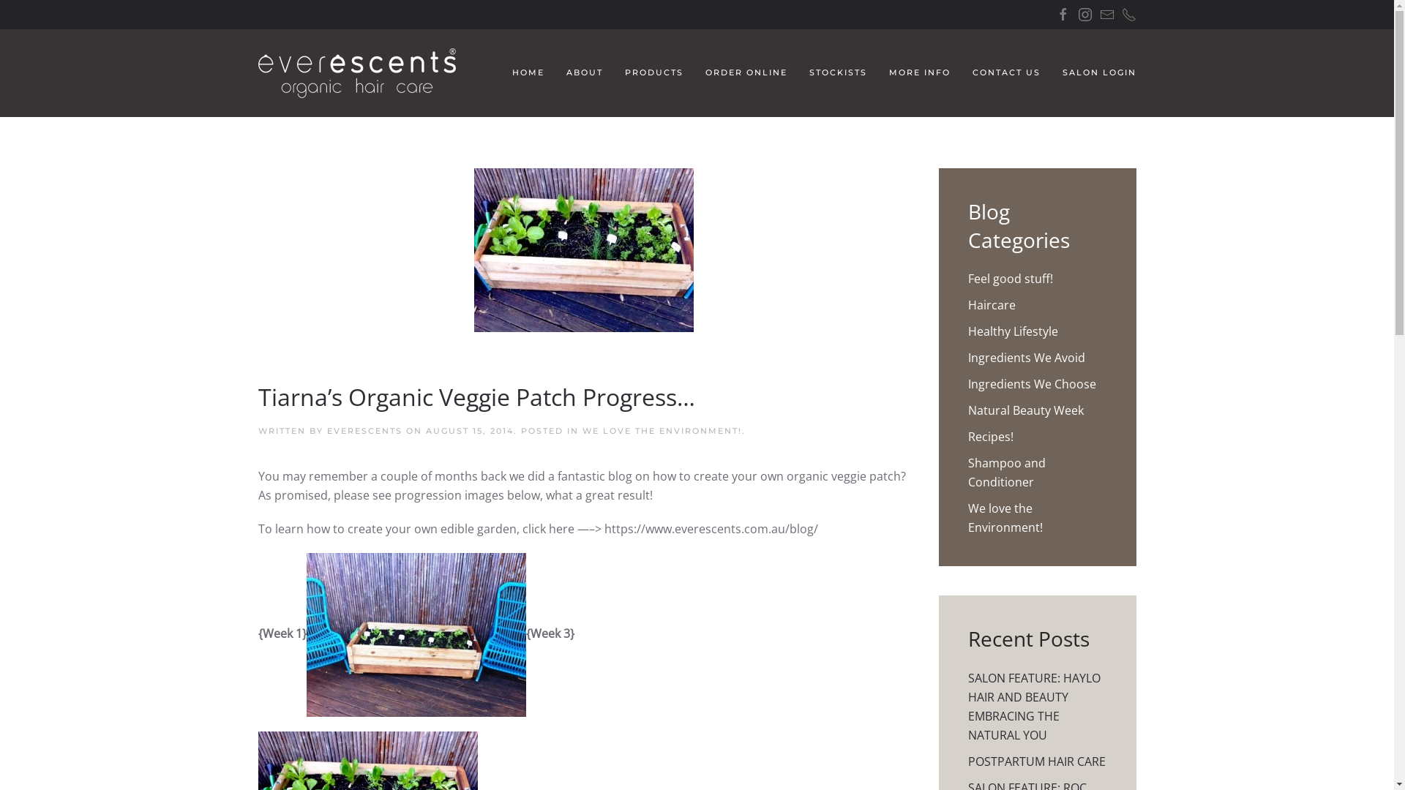  What do you see at coordinates (839, 73) in the screenshot?
I see `STOCKISTS` at bounding box center [839, 73].